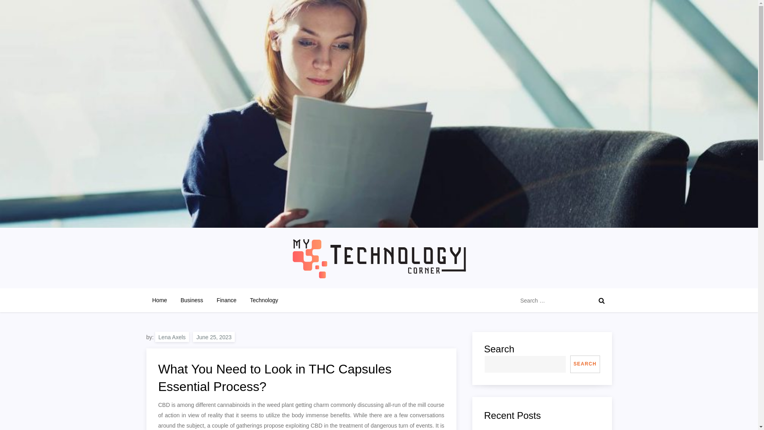 Image resolution: width=764 pixels, height=430 pixels. I want to click on June 25, 2023, so click(214, 336).